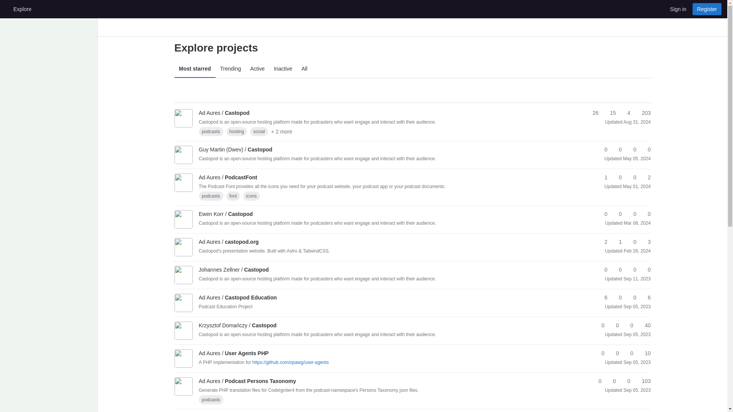 This screenshot has width=733, height=412. Describe the element at coordinates (602, 150) in the screenshot. I see `0` at that location.